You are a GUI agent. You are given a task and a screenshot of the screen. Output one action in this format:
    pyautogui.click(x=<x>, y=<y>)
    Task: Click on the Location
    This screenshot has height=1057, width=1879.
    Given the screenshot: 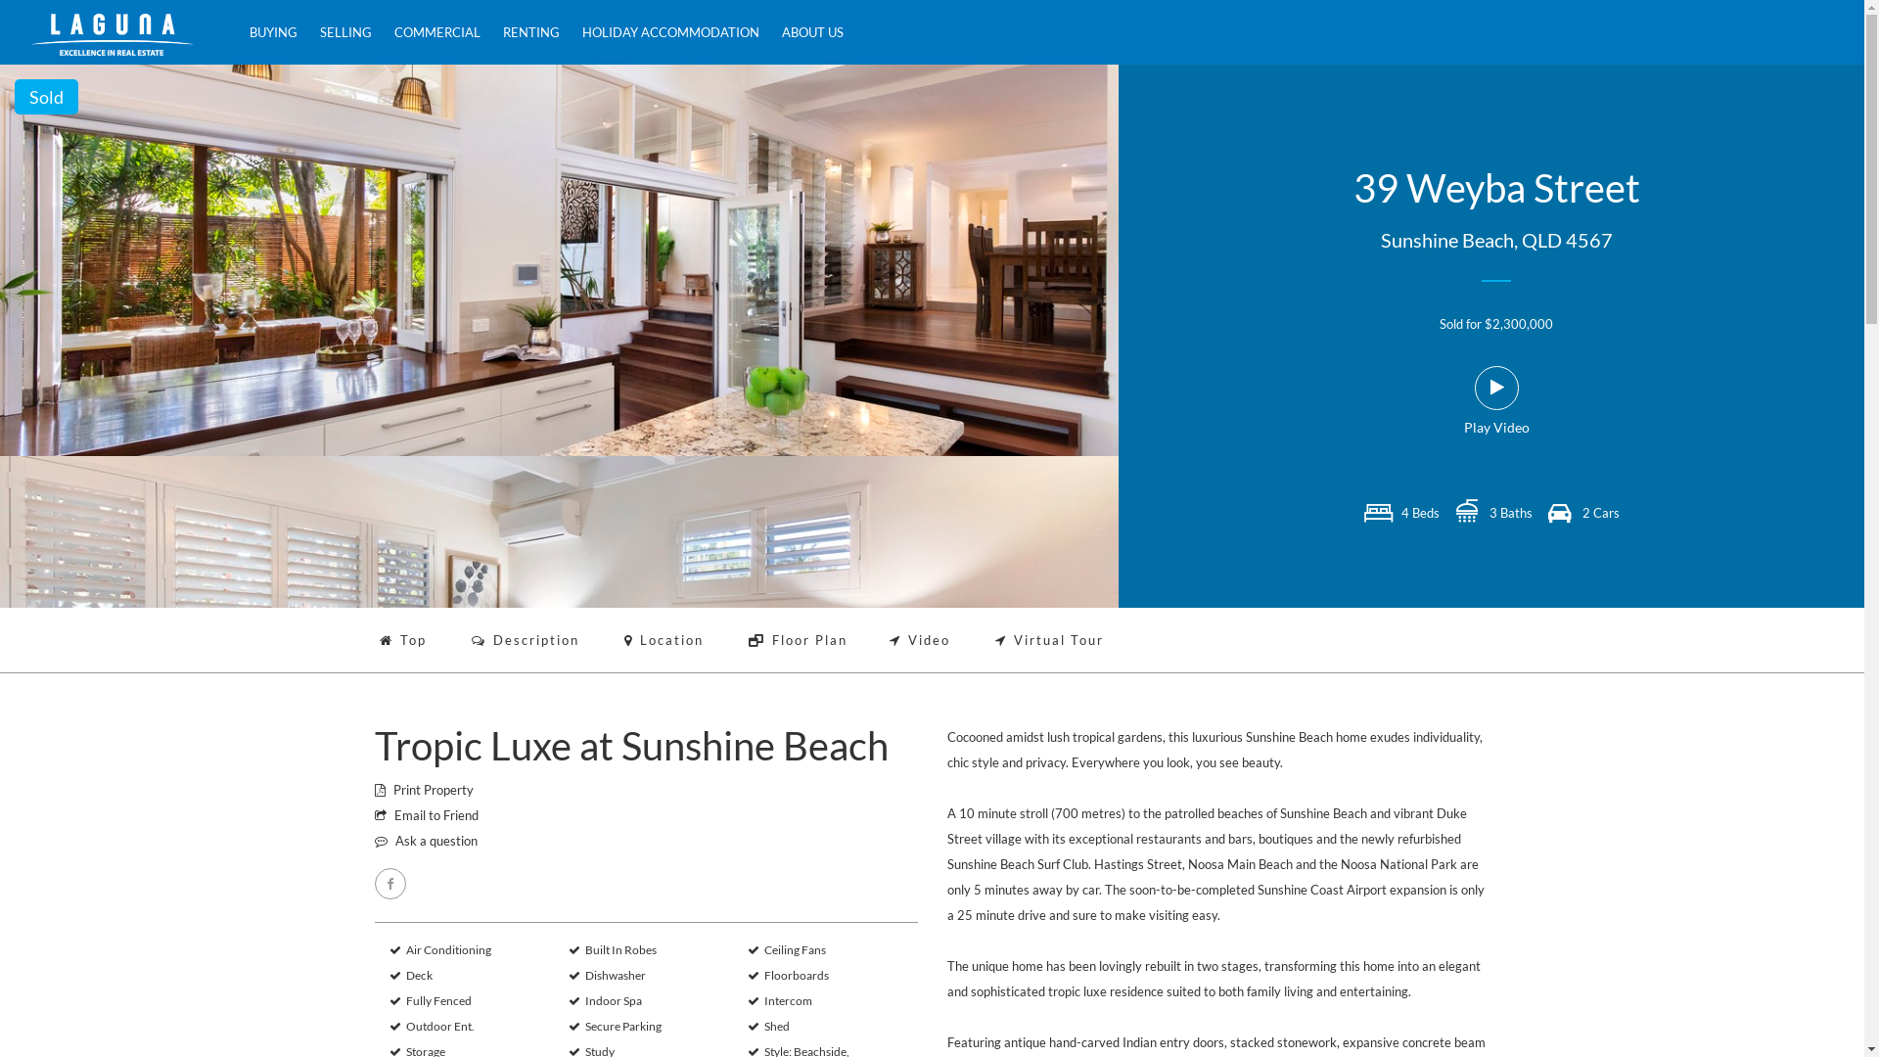 What is the action you would take?
    pyautogui.click(x=664, y=640)
    